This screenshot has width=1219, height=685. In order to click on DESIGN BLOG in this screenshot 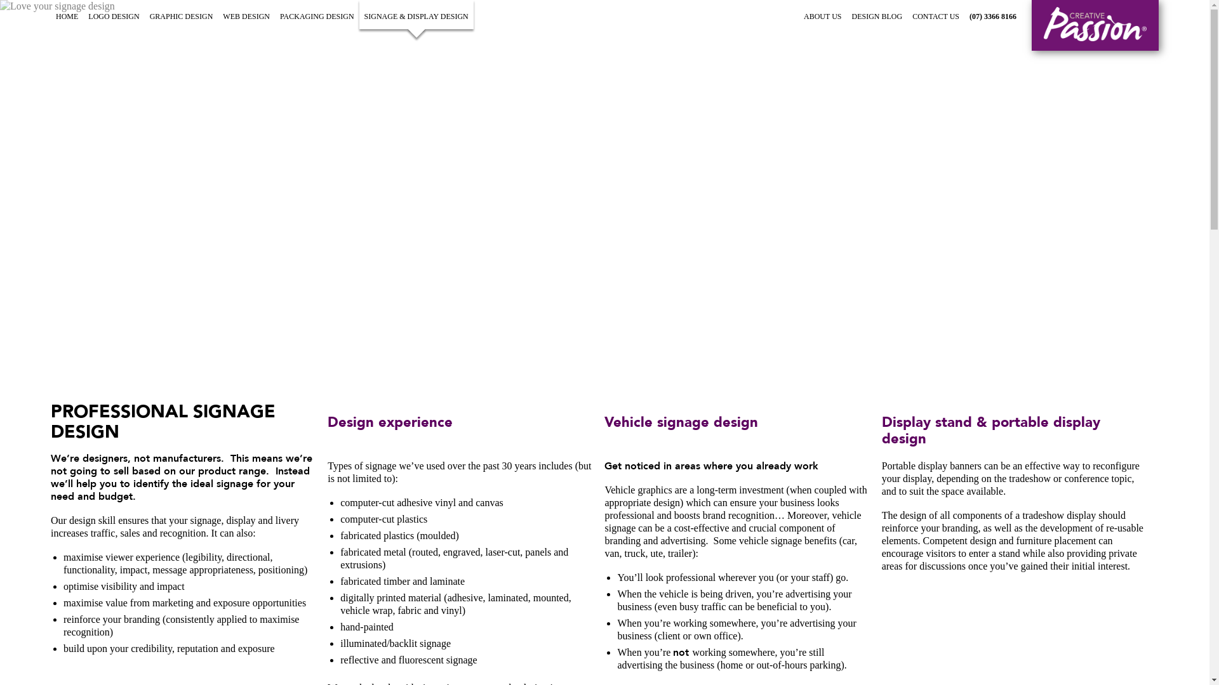, I will do `click(877, 15)`.